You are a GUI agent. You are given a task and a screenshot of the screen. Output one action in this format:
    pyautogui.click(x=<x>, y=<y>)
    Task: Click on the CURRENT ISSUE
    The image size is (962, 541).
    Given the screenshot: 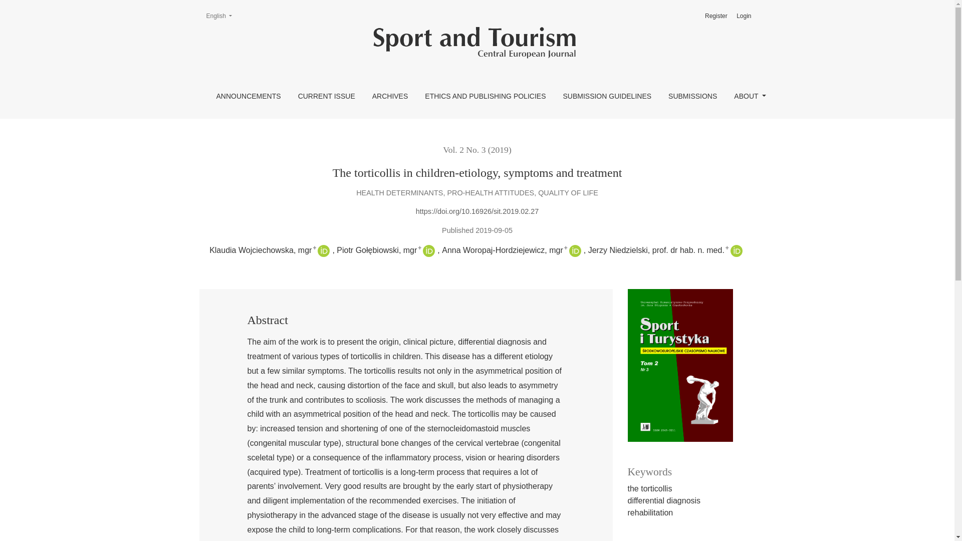 What is the action you would take?
    pyautogui.click(x=326, y=96)
    